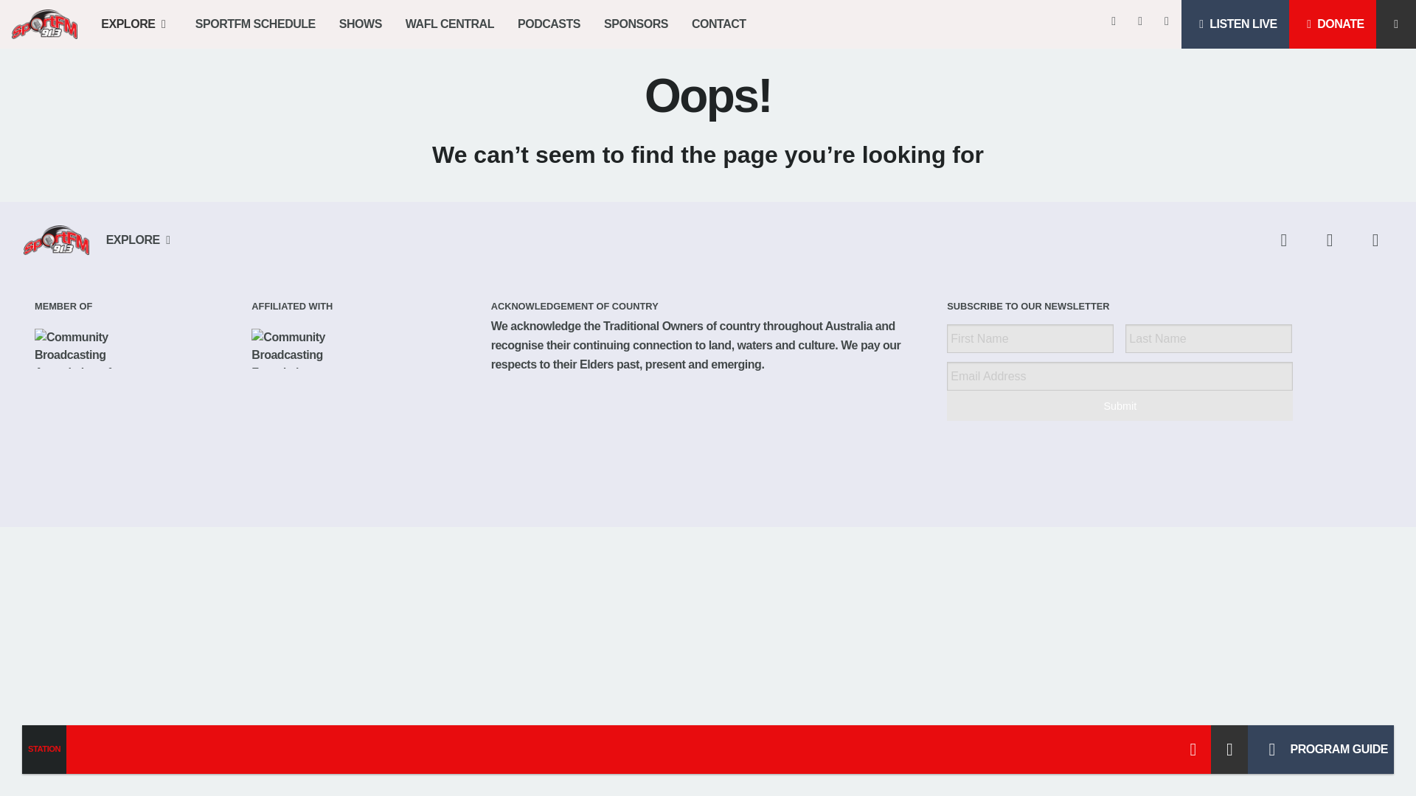  Describe the element at coordinates (1120, 405) in the screenshot. I see `Submit` at that location.